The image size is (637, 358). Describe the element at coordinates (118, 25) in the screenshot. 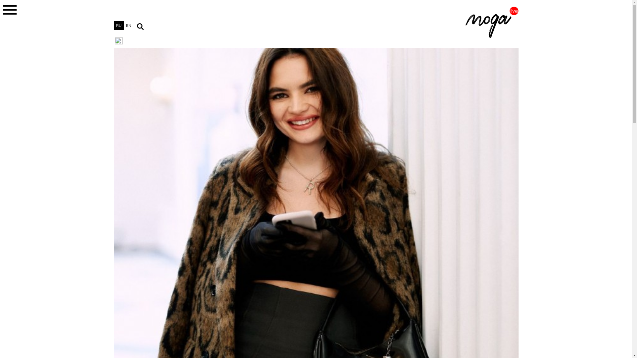

I see `RU` at that location.